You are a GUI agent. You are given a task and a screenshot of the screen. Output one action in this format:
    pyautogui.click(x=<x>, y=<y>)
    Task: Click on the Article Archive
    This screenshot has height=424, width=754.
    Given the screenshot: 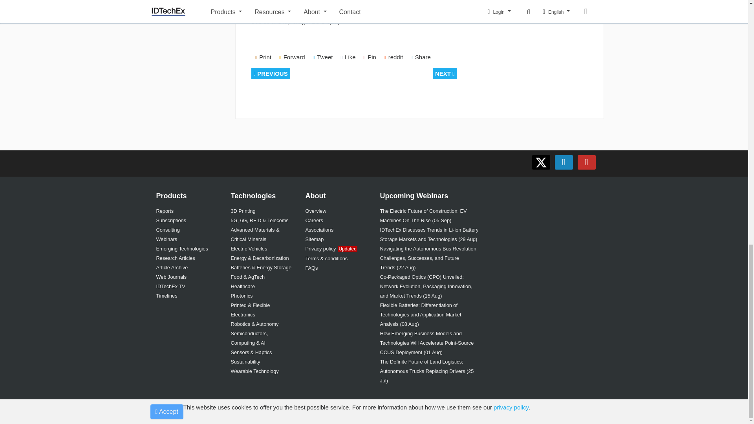 What is the action you would take?
    pyautogui.click(x=172, y=267)
    